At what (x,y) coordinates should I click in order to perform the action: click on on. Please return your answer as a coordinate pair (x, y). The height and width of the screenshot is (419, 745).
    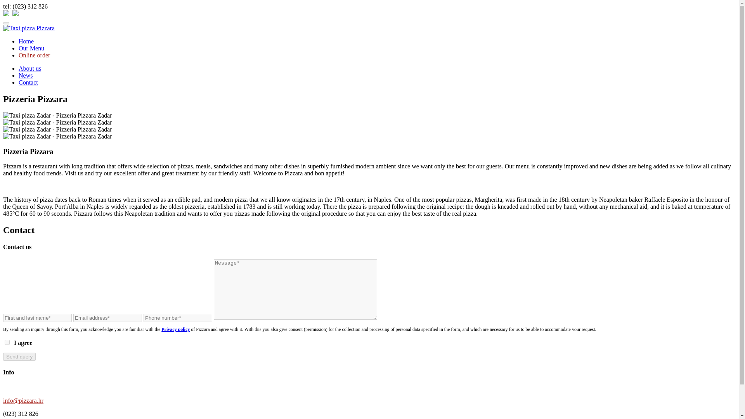
    Looking at the image, I should click on (7, 342).